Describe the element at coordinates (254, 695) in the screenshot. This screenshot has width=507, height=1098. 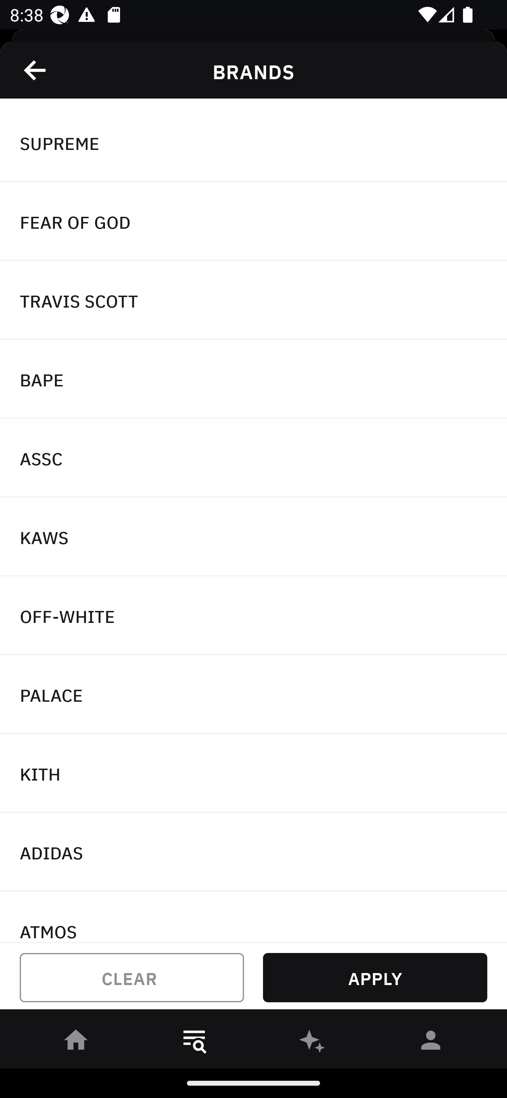
I see `PALACE` at that location.